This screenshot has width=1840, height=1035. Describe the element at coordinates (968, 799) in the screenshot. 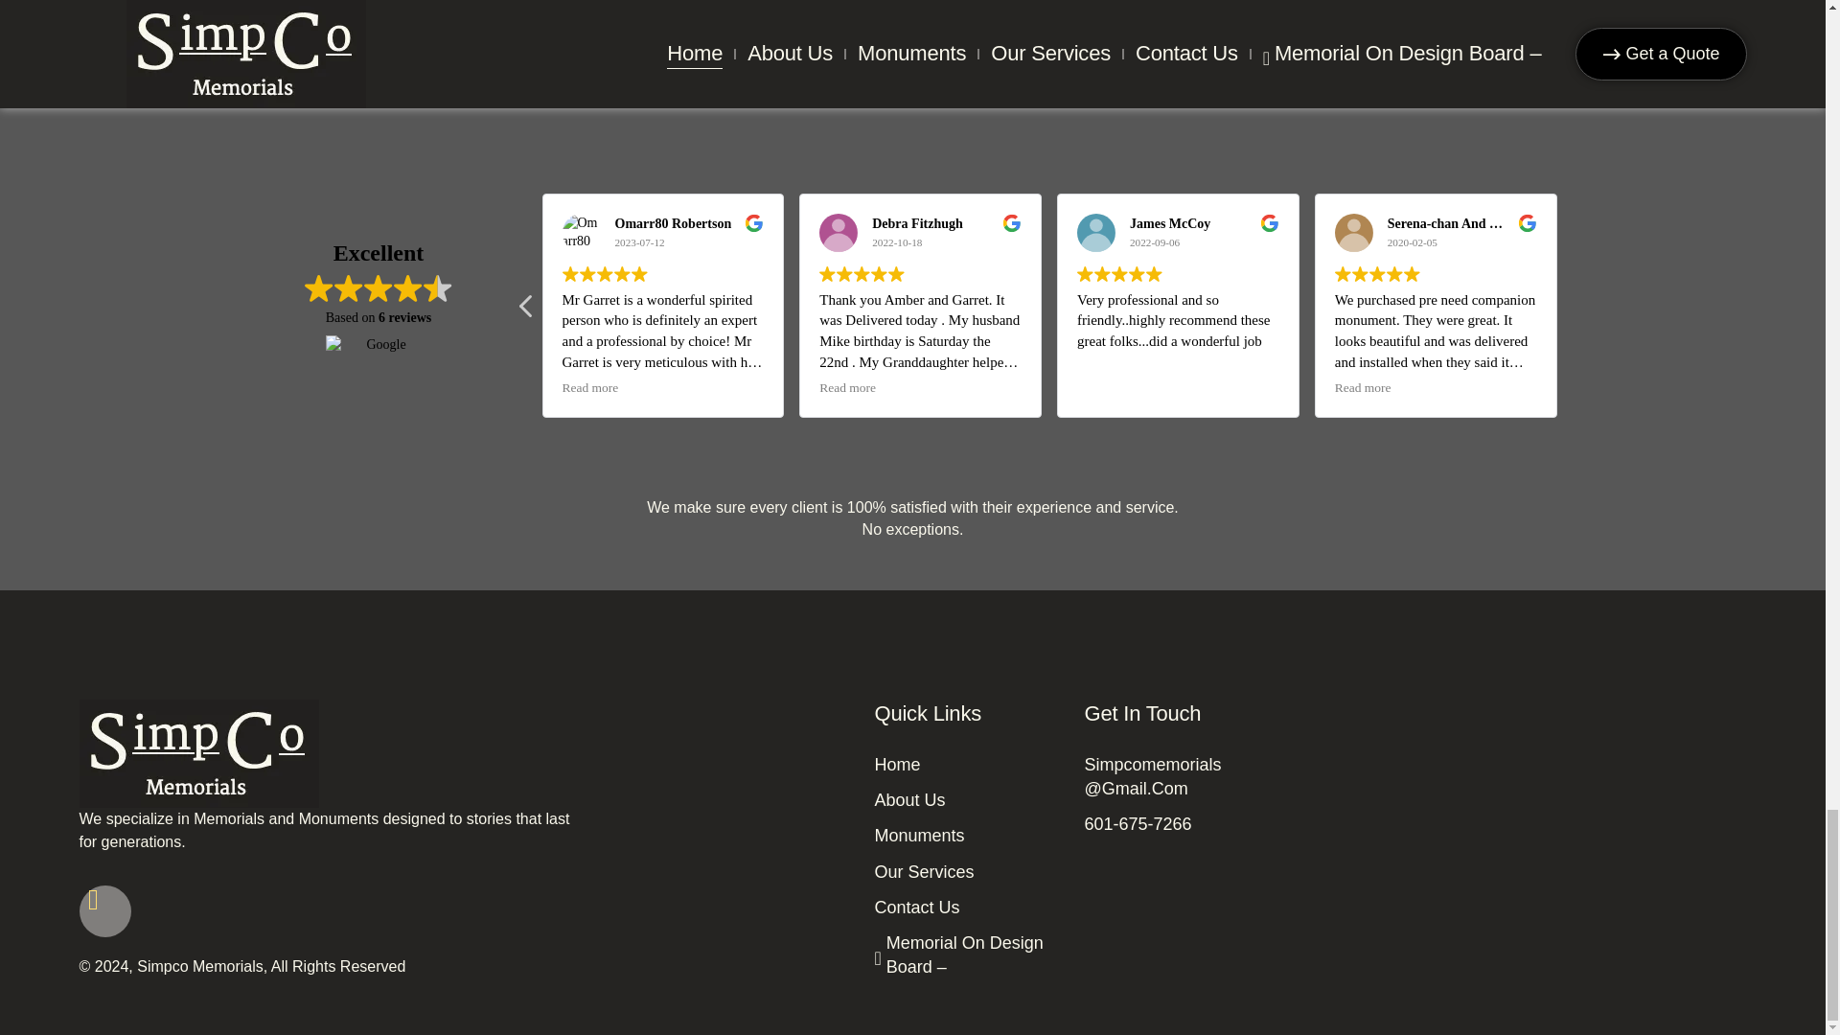

I see `About Us` at that location.